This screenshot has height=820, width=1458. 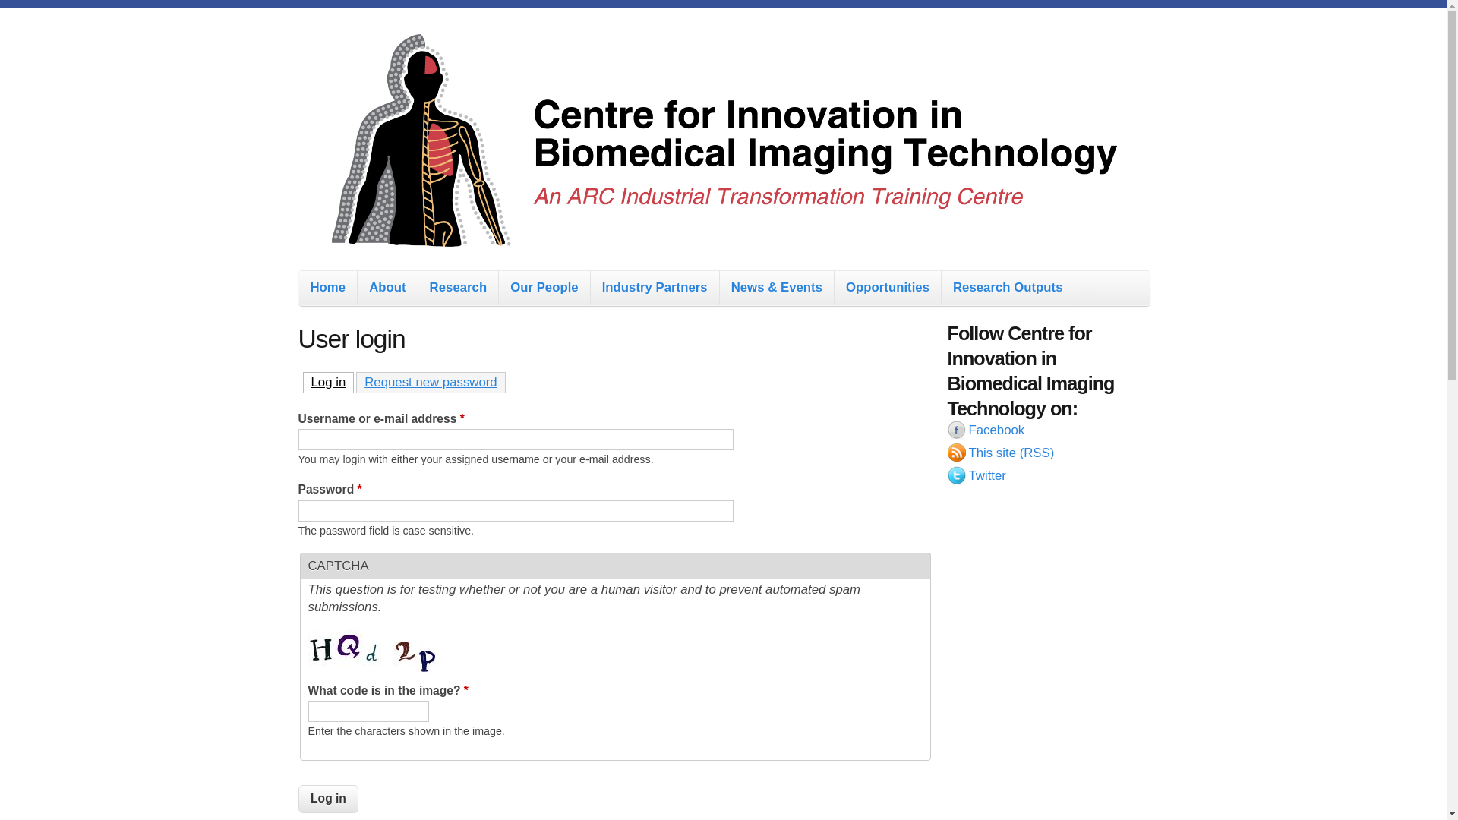 What do you see at coordinates (544, 289) in the screenshot?
I see `Our People` at bounding box center [544, 289].